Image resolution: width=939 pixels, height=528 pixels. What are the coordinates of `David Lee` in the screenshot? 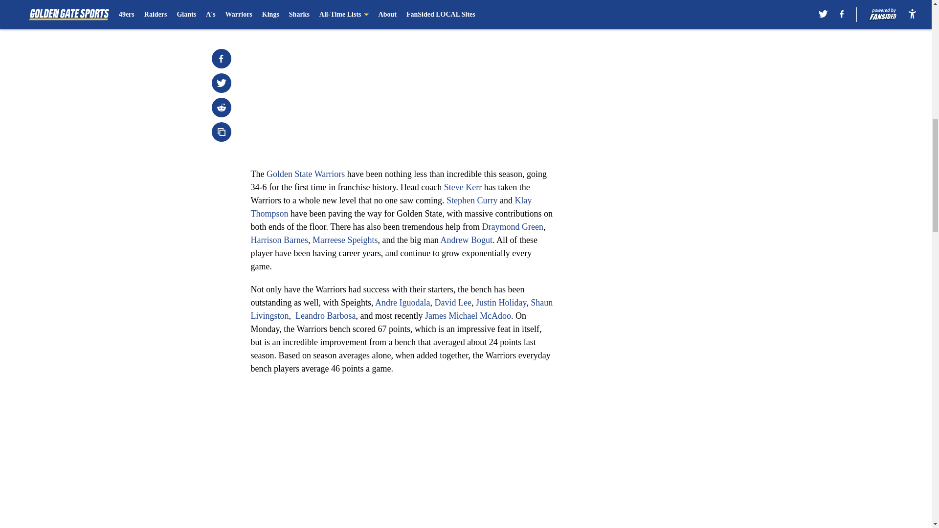 It's located at (452, 302).